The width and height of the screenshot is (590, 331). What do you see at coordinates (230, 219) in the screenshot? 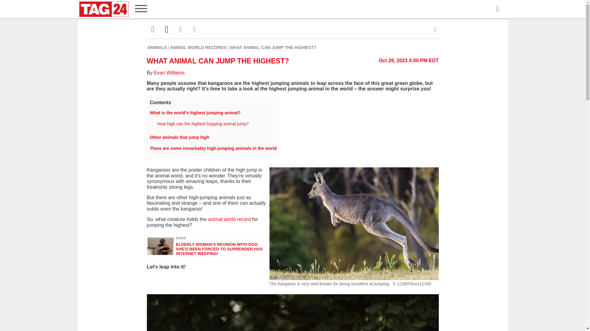
I see `animal world record` at bounding box center [230, 219].